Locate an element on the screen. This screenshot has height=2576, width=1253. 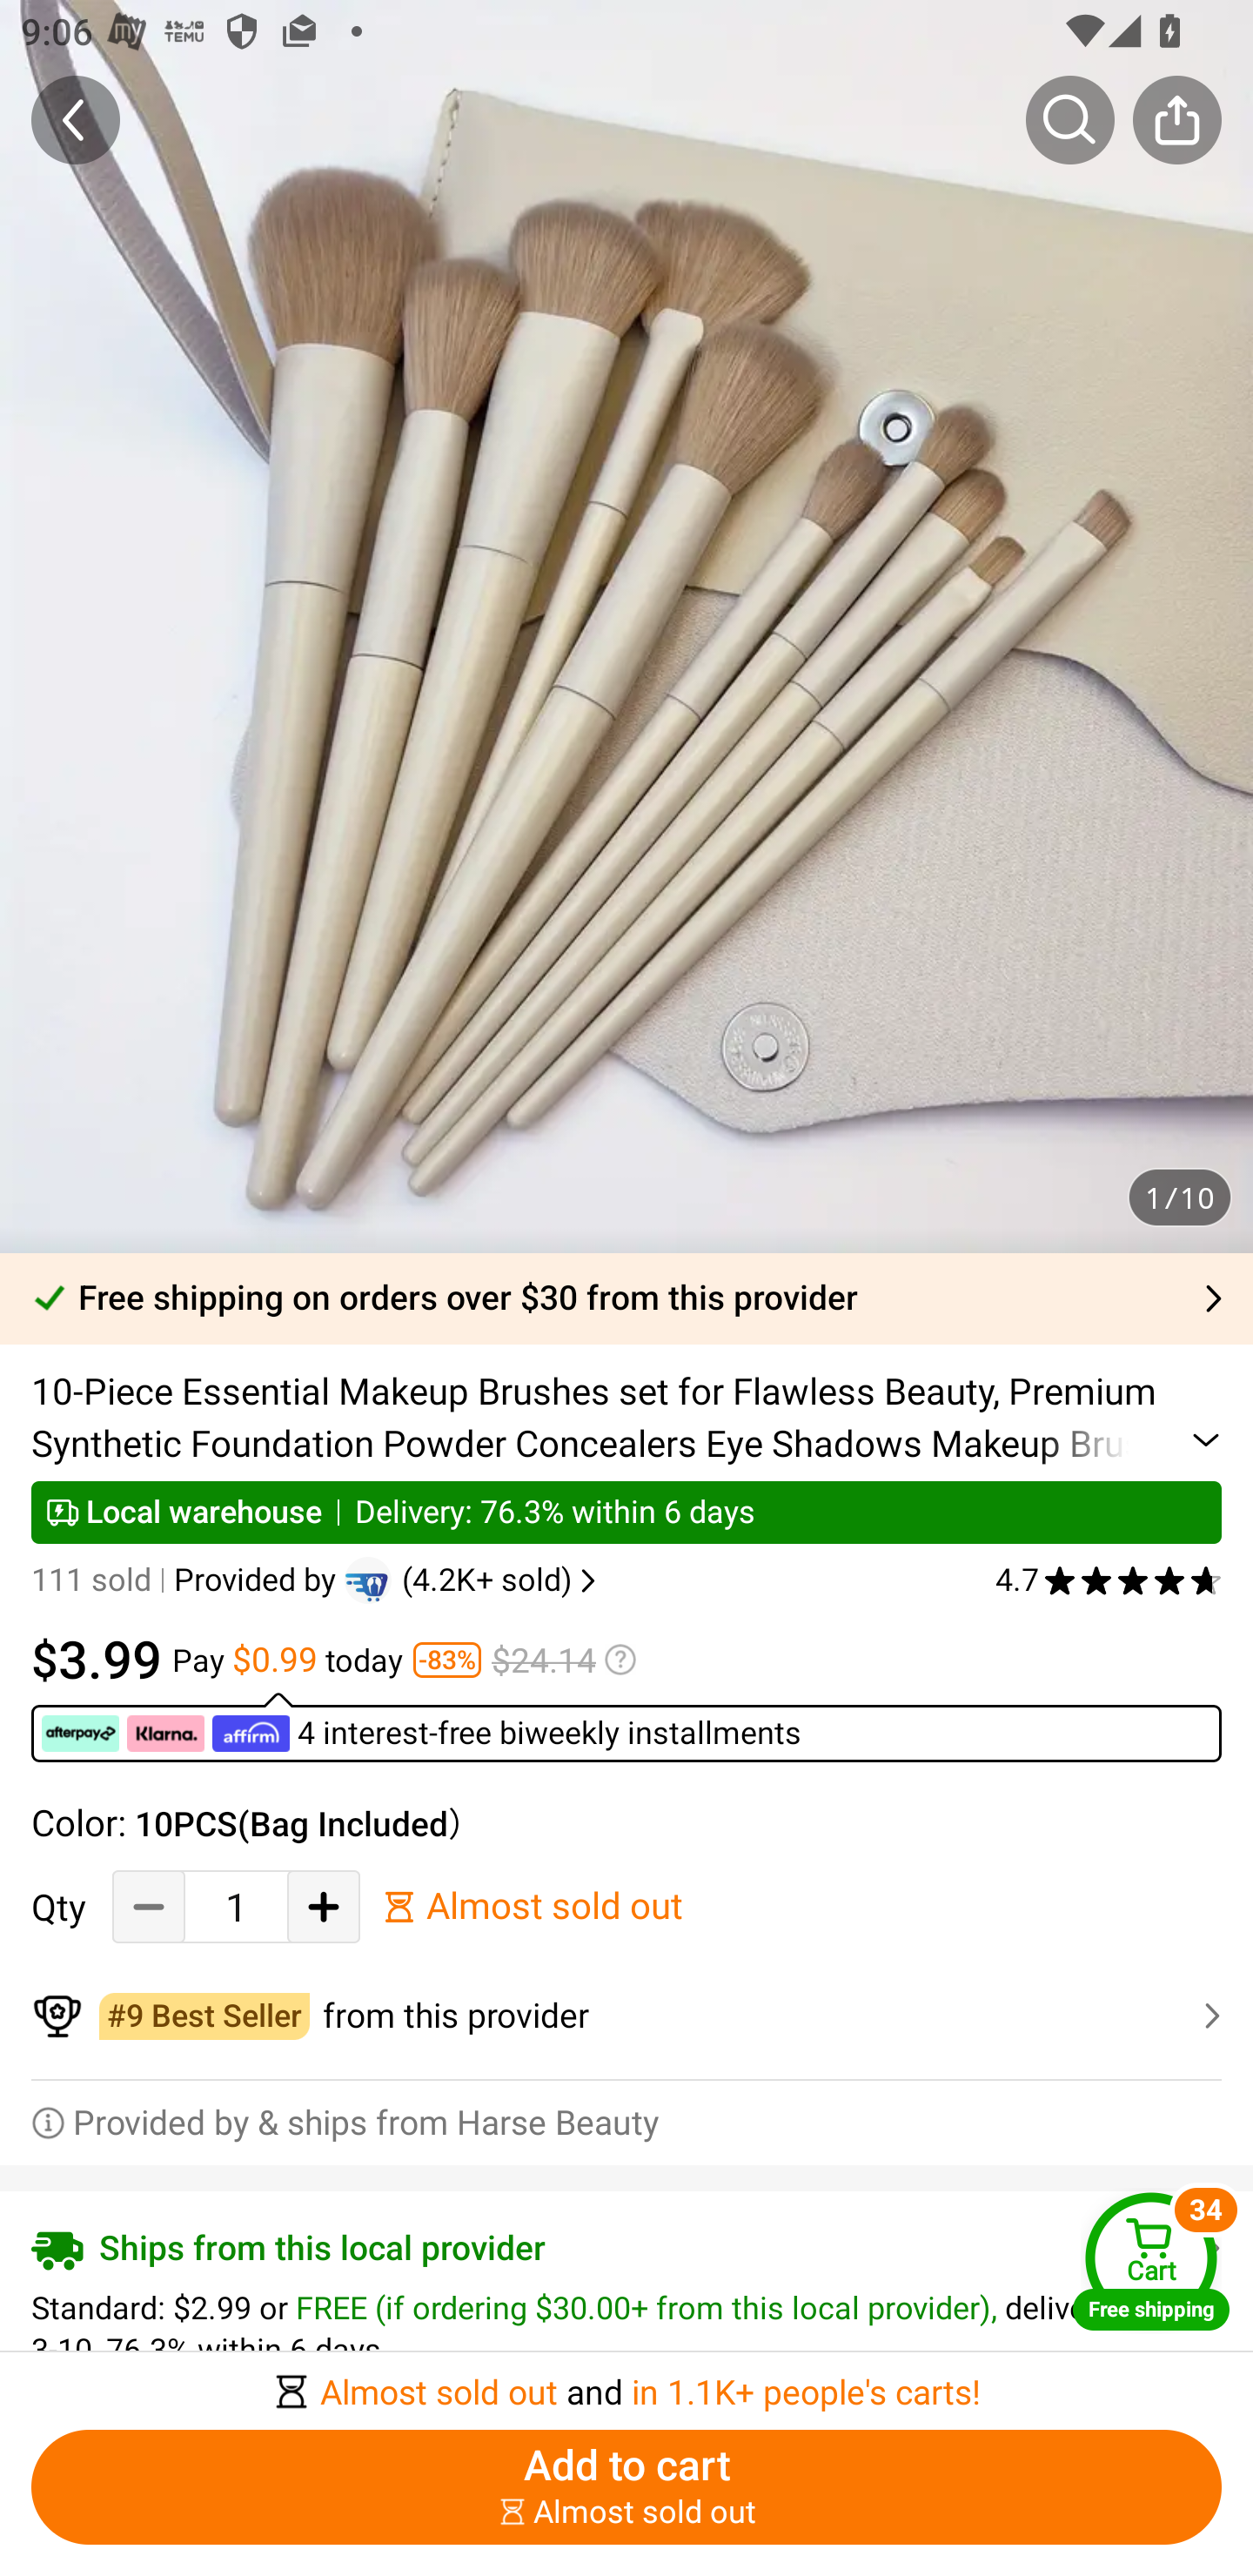
￼ ￼ ￼ 4 interest-free biweekly installments is located at coordinates (626, 1727).